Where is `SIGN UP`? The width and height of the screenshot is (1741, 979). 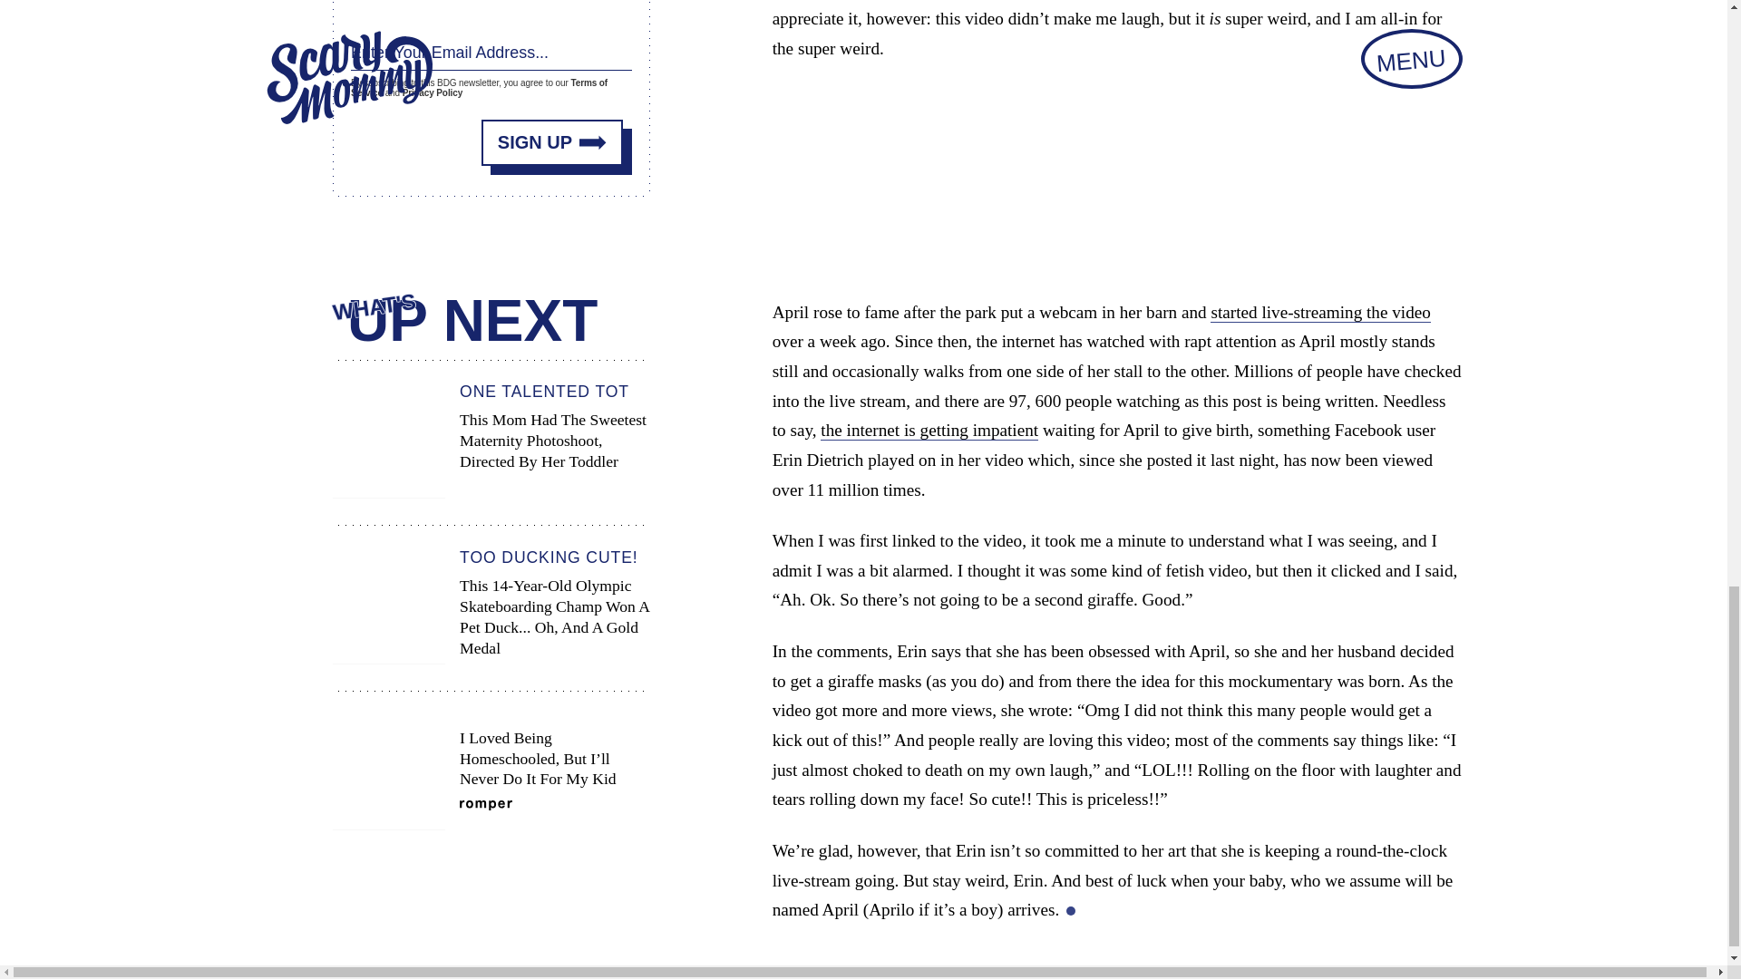
SIGN UP is located at coordinates (552, 141).